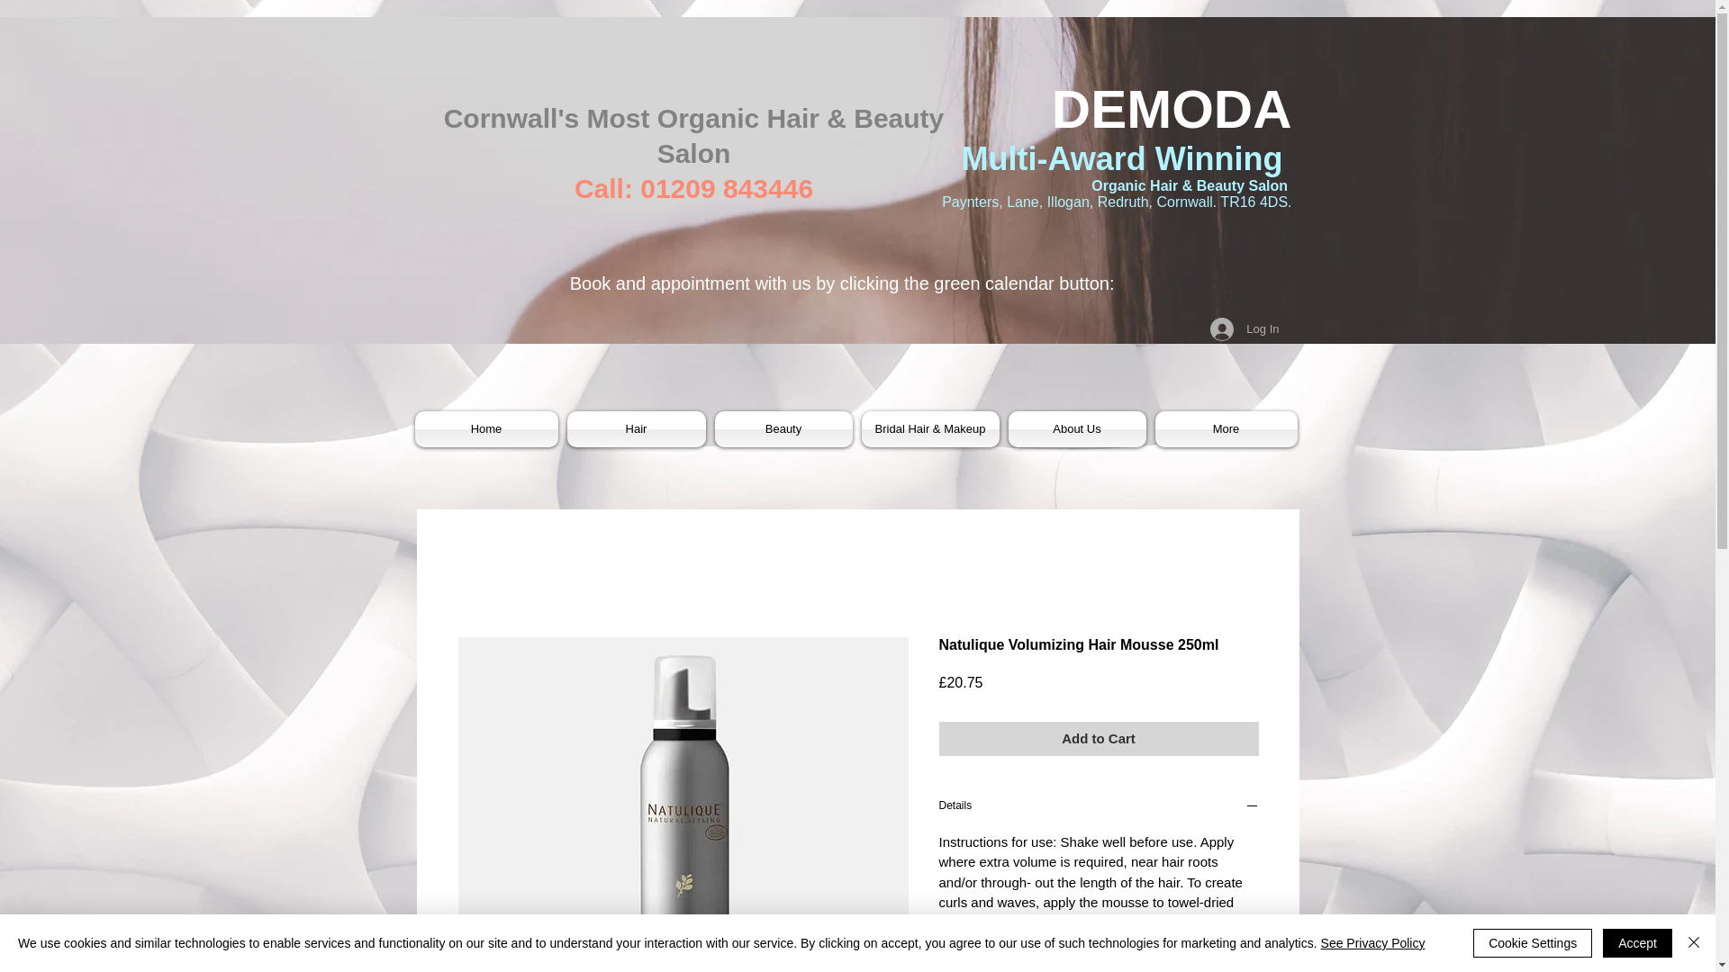 Image resolution: width=1729 pixels, height=972 pixels. I want to click on Log In, so click(1245, 328).